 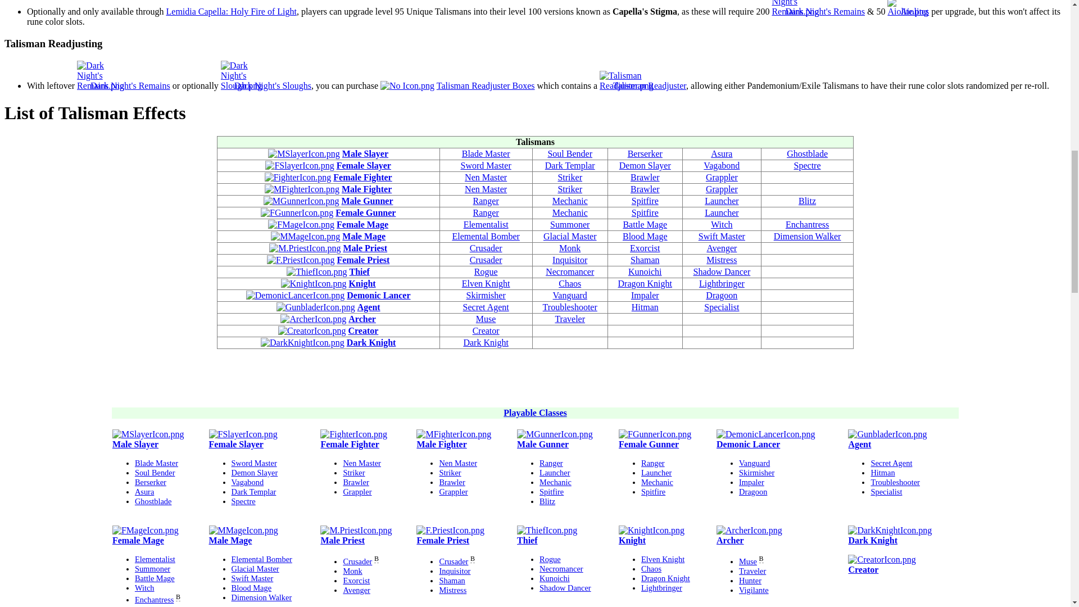 What do you see at coordinates (486, 85) in the screenshot?
I see `Talisman Readjuster Boxes` at bounding box center [486, 85].